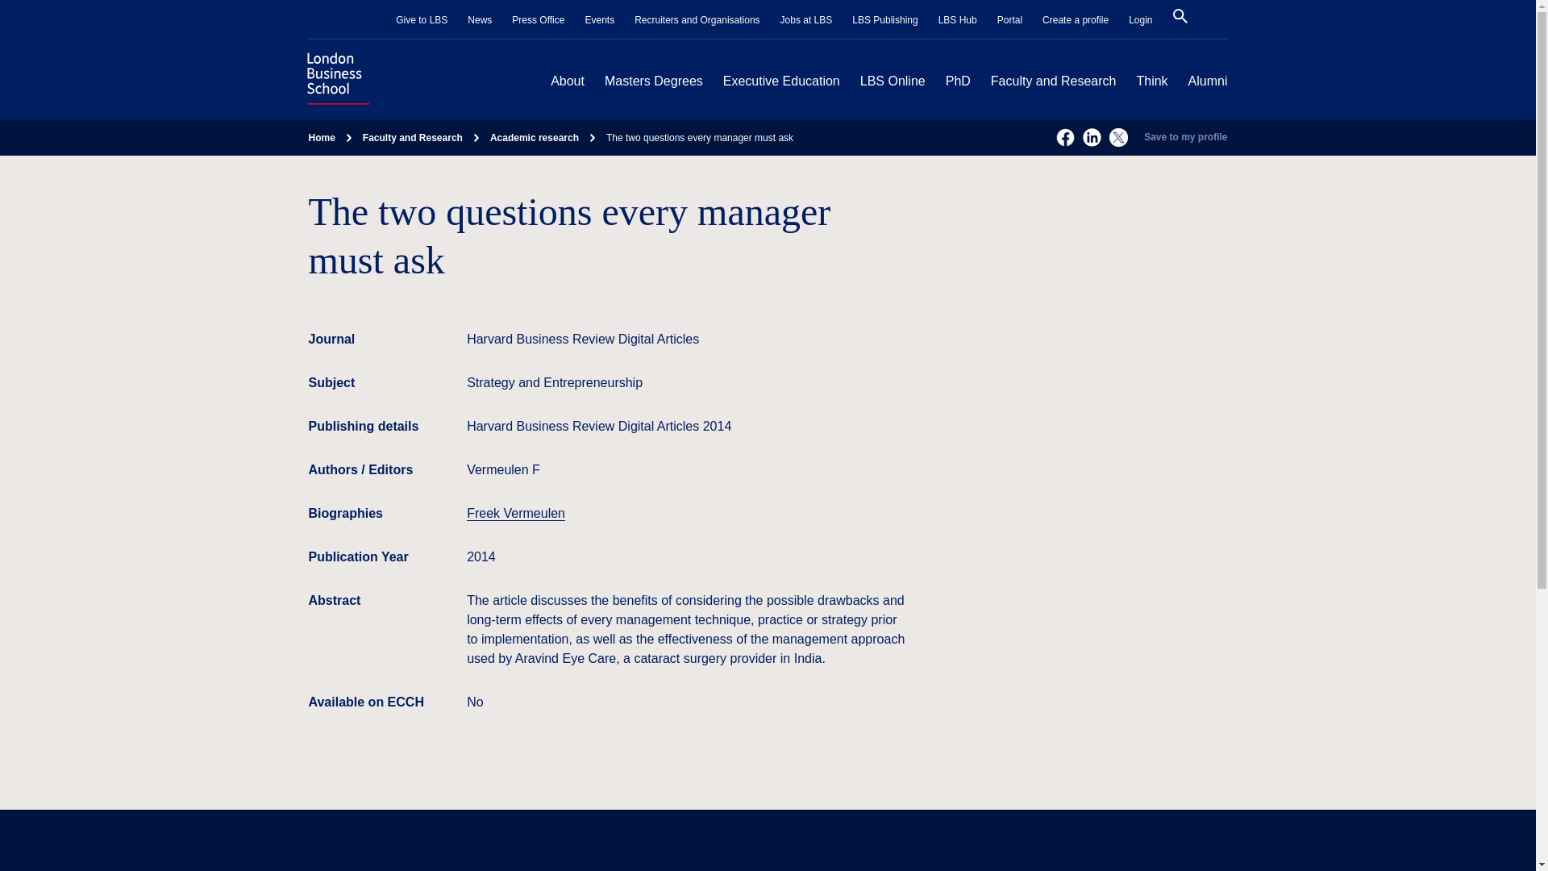  I want to click on Faculty and Research, so click(1053, 81).